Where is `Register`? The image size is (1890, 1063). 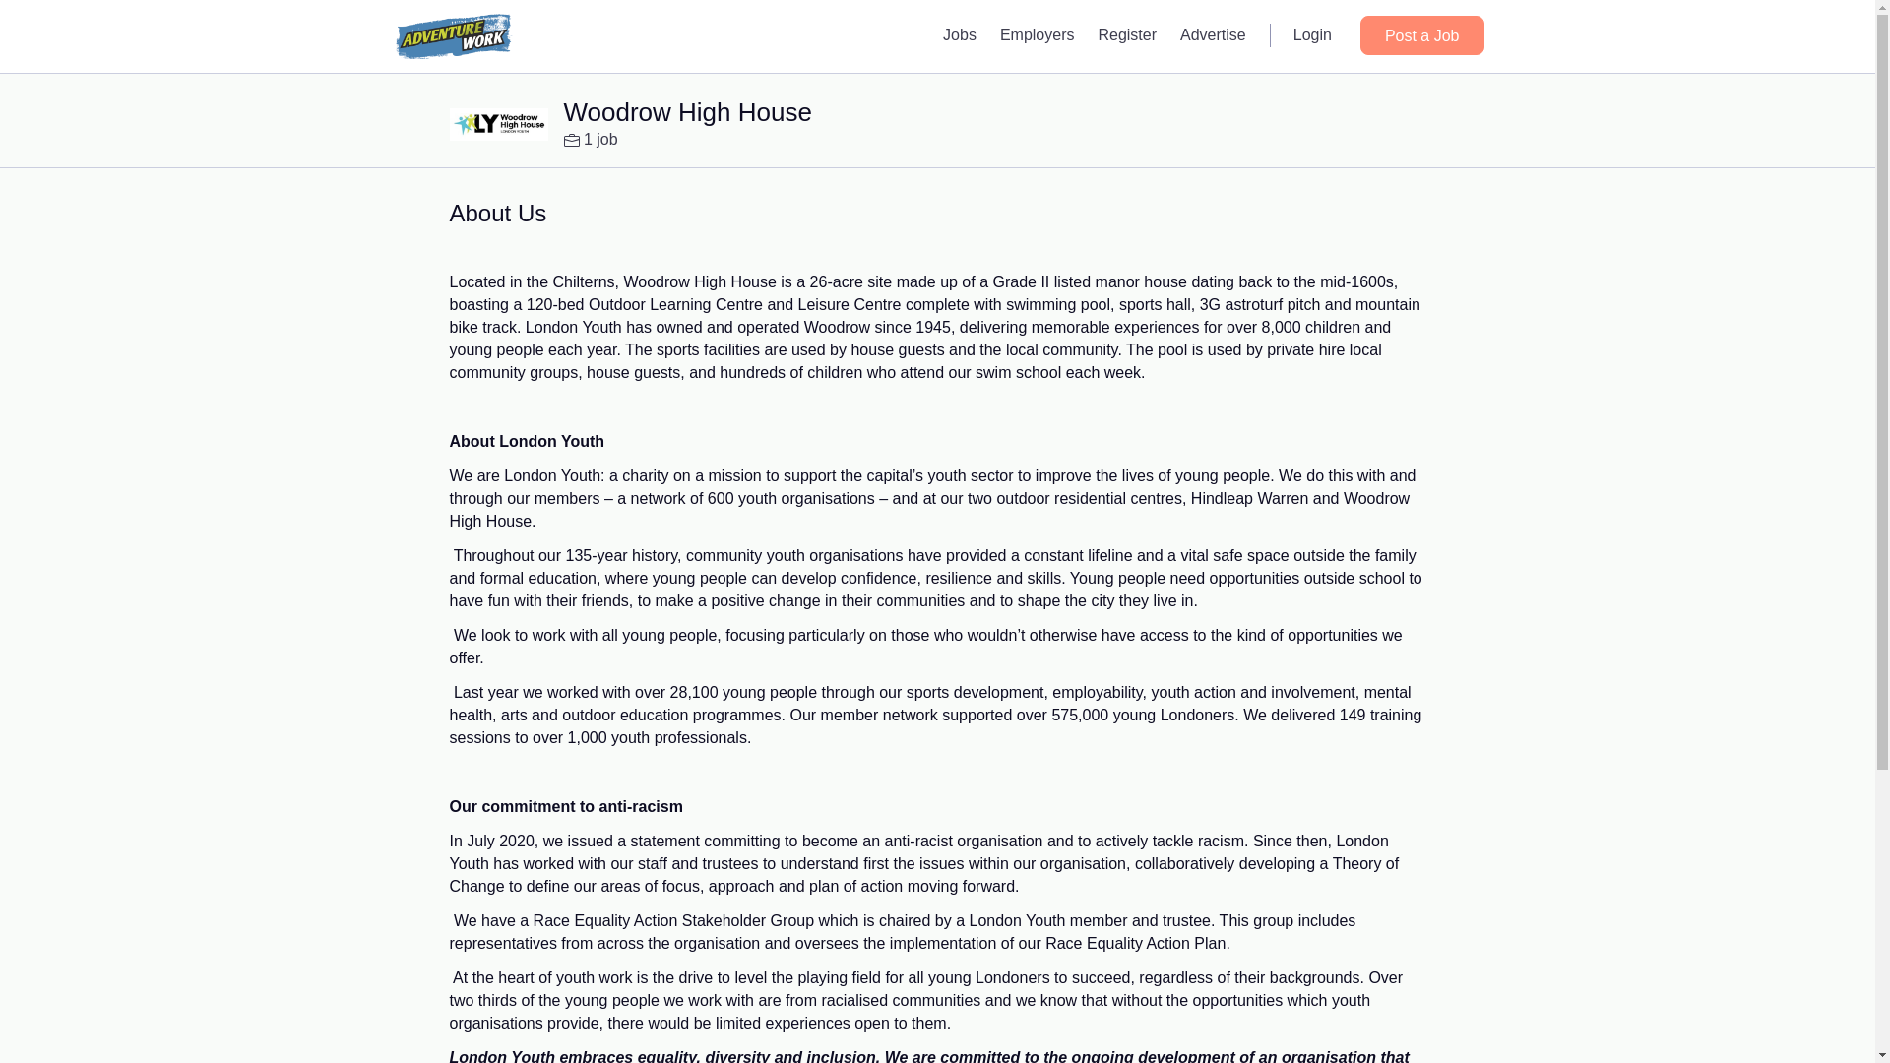 Register is located at coordinates (1126, 34).